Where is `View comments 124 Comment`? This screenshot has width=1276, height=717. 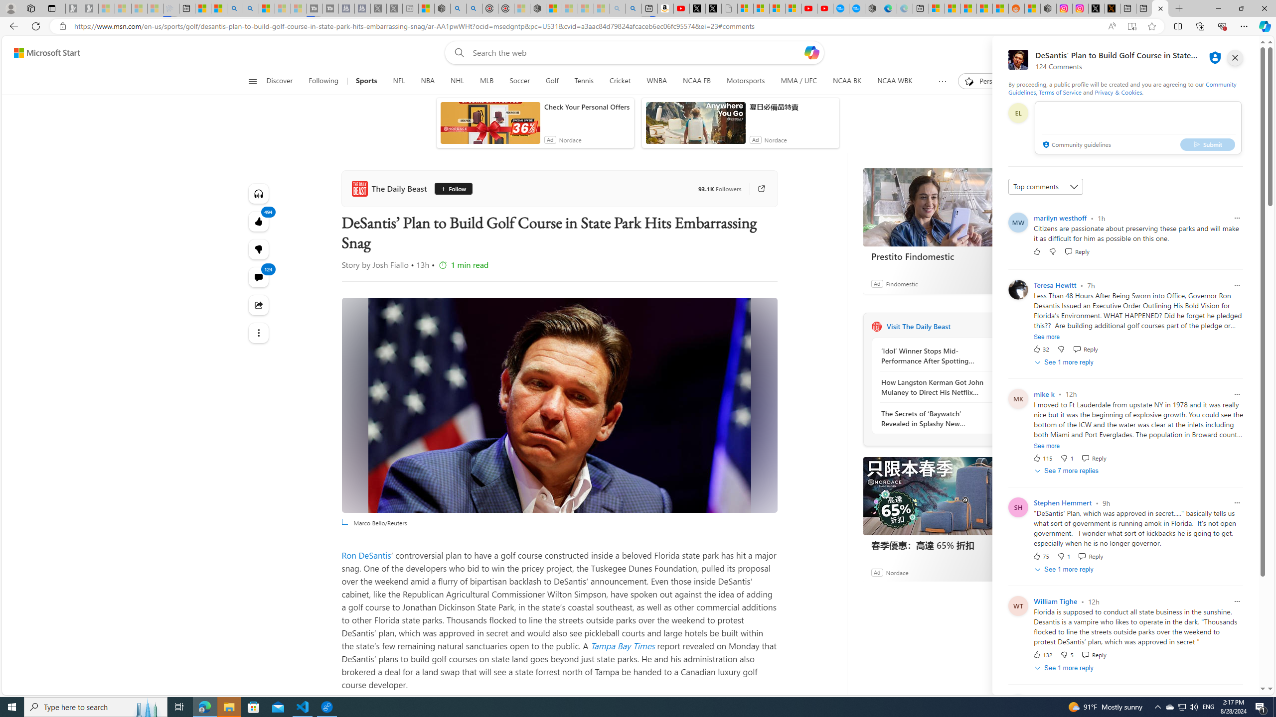 View comments 124 Comment is located at coordinates (259, 277).